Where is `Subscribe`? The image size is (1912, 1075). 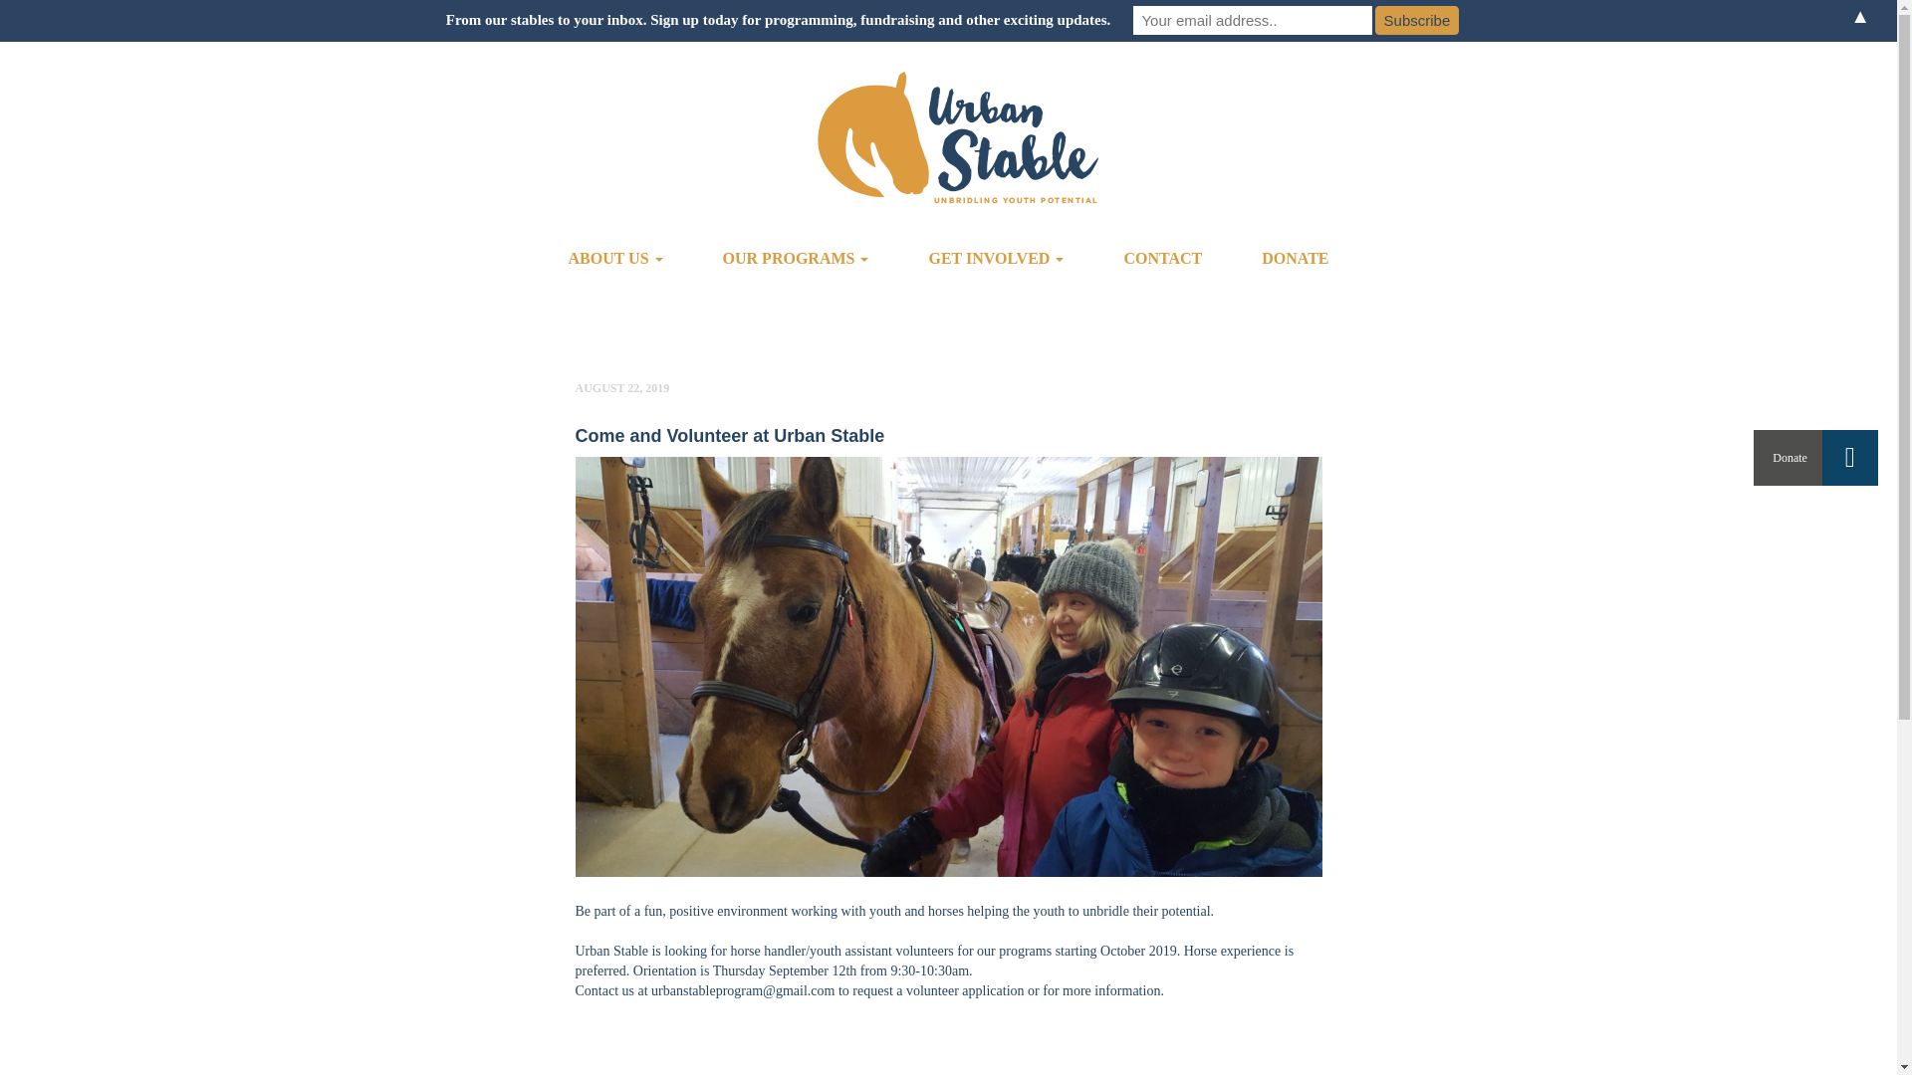 Subscribe is located at coordinates (1416, 20).